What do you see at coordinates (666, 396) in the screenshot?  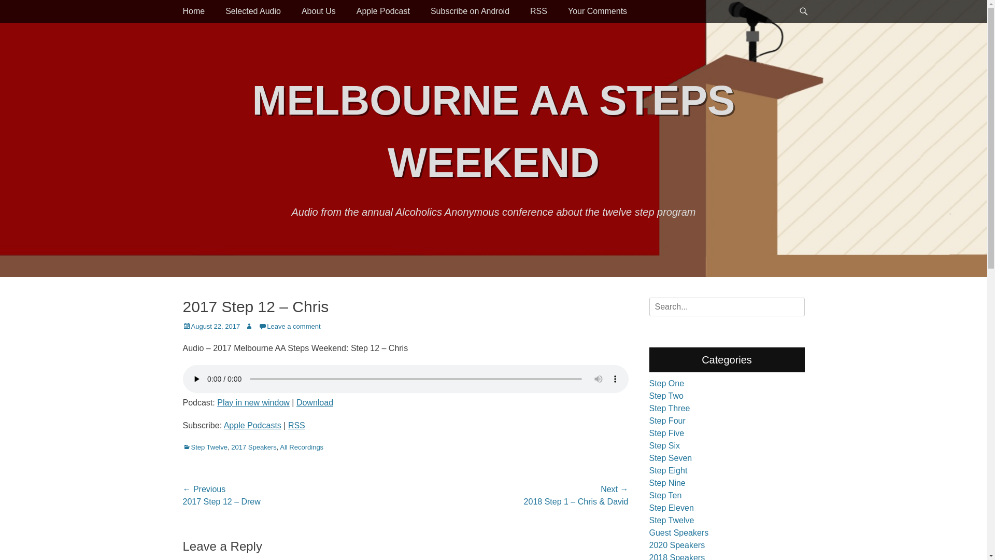 I see `Step Two` at bounding box center [666, 396].